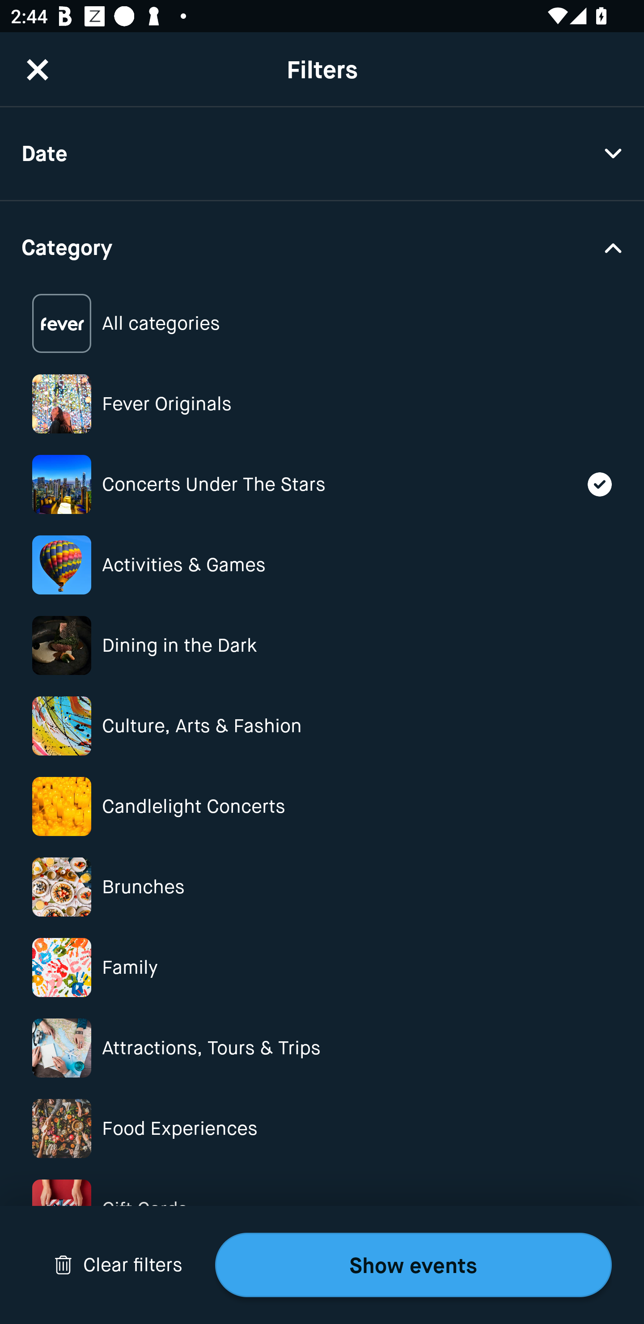 The height and width of the screenshot is (1324, 644). Describe the element at coordinates (322, 564) in the screenshot. I see `Category Image Activities & Games` at that location.